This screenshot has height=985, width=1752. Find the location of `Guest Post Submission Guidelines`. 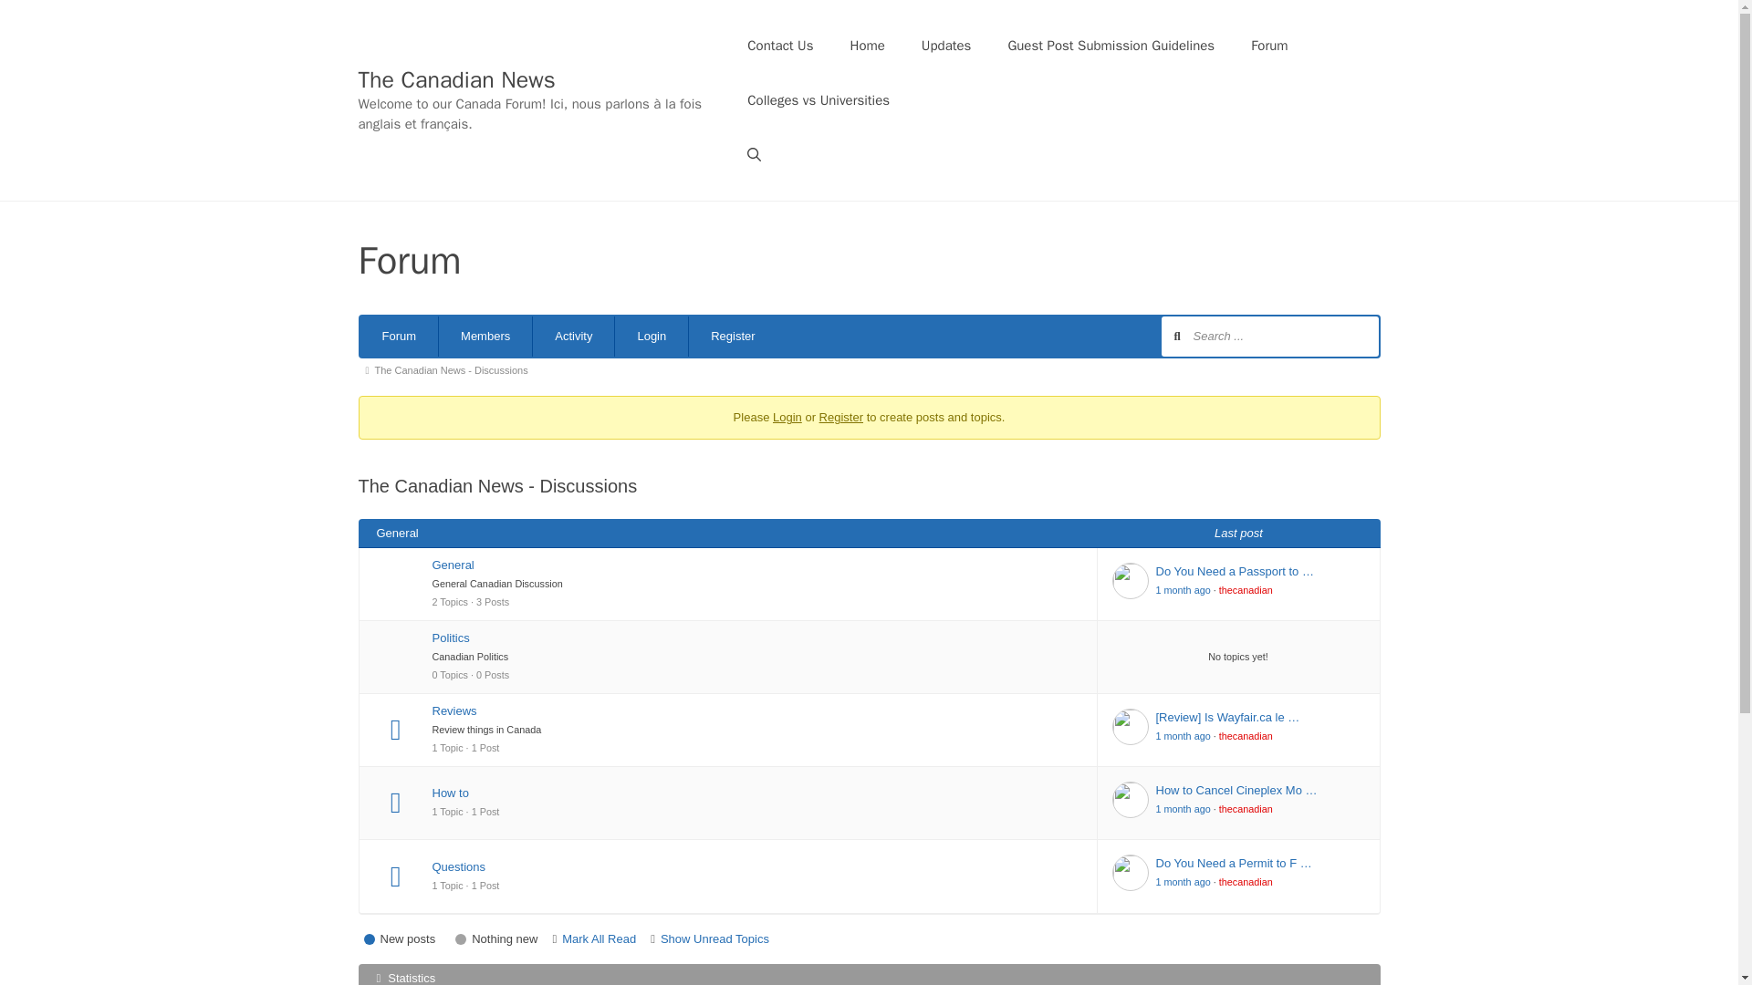

Guest Post Submission Guidelines is located at coordinates (1111, 46).